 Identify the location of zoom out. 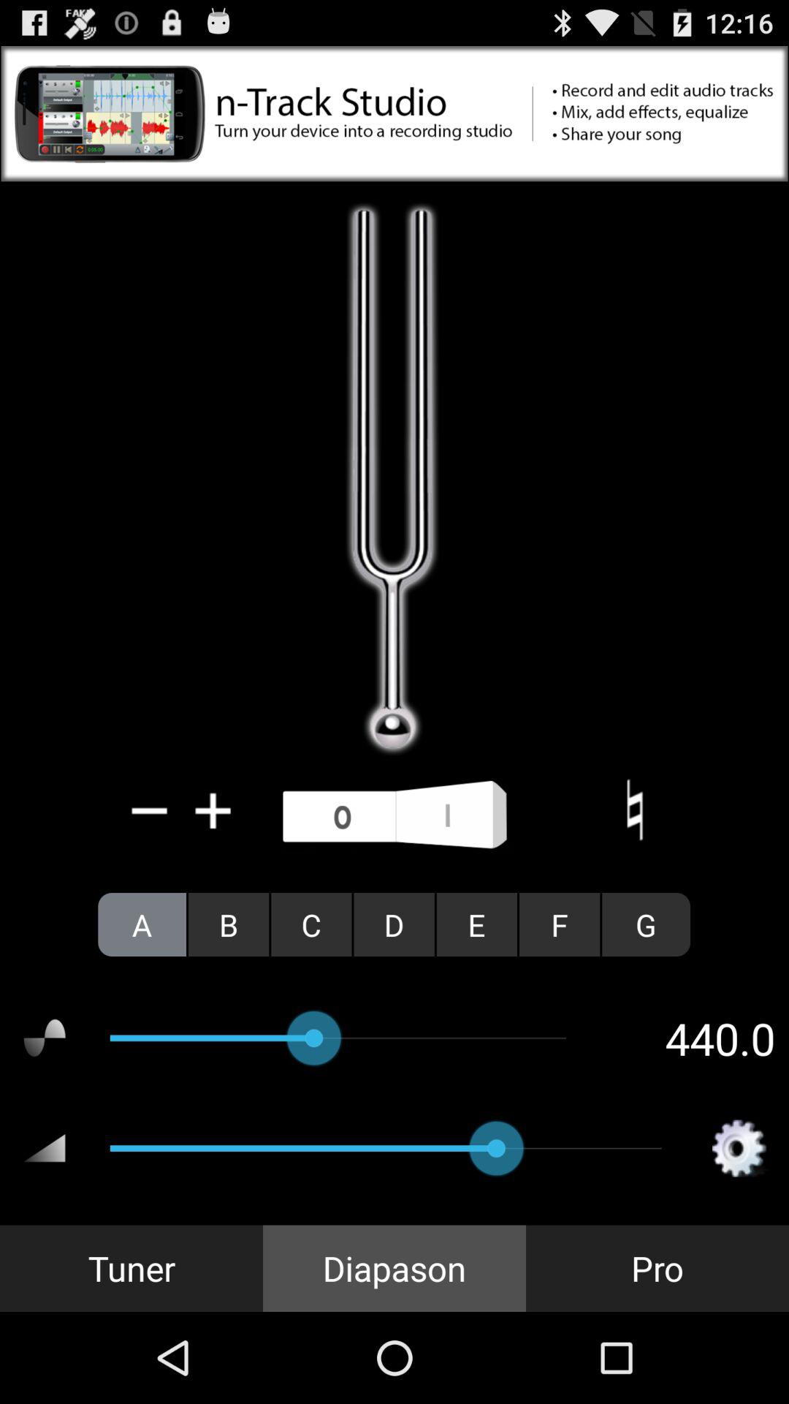
(150, 810).